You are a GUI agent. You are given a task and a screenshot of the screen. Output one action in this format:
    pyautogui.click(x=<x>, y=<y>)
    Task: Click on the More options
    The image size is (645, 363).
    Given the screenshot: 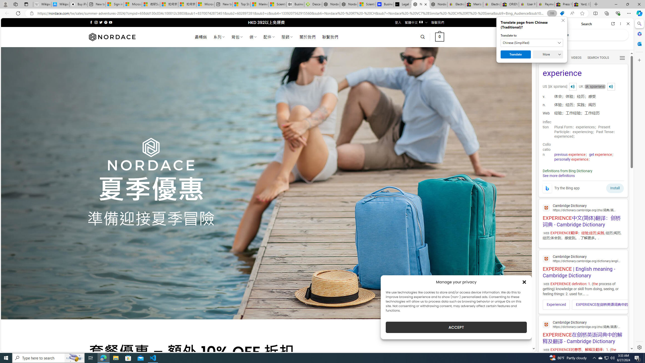 What is the action you would take?
    pyautogui.click(x=621, y=24)
    